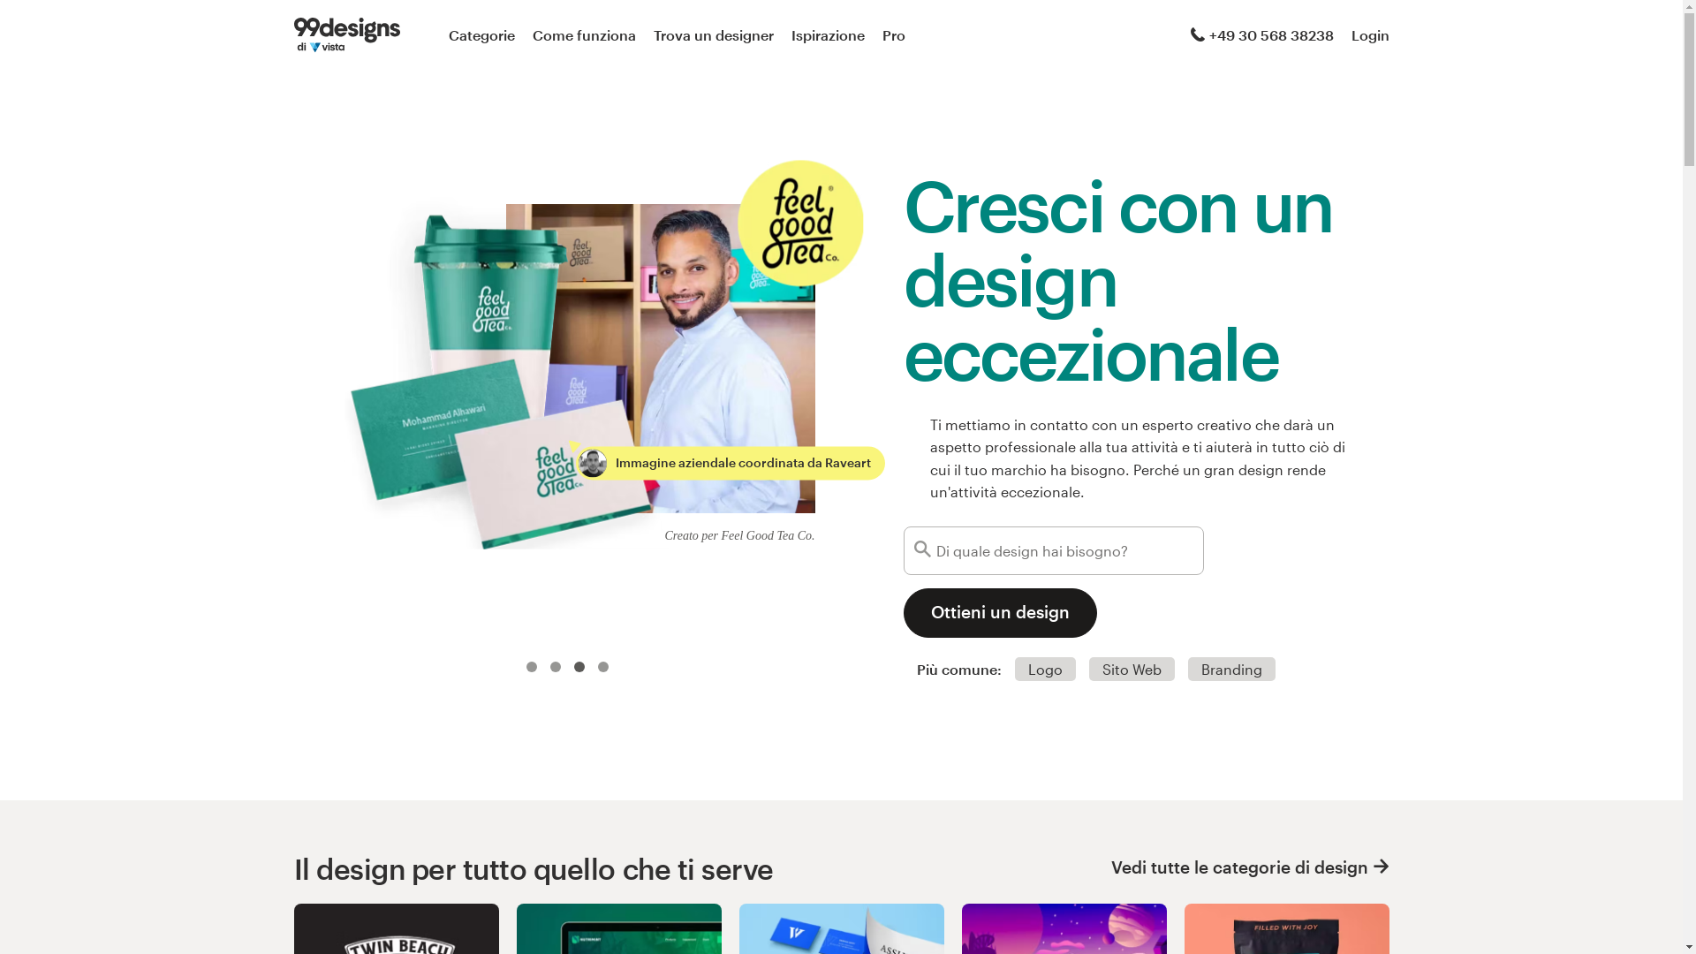  Describe the element at coordinates (1000, 613) in the screenshot. I see `Ottieni un design` at that location.